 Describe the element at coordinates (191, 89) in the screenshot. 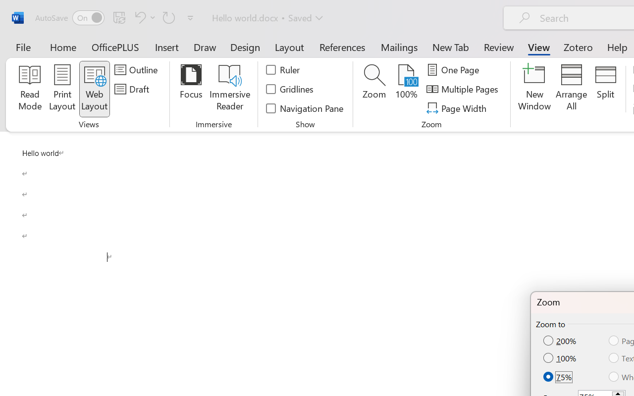

I see `Focus` at that location.